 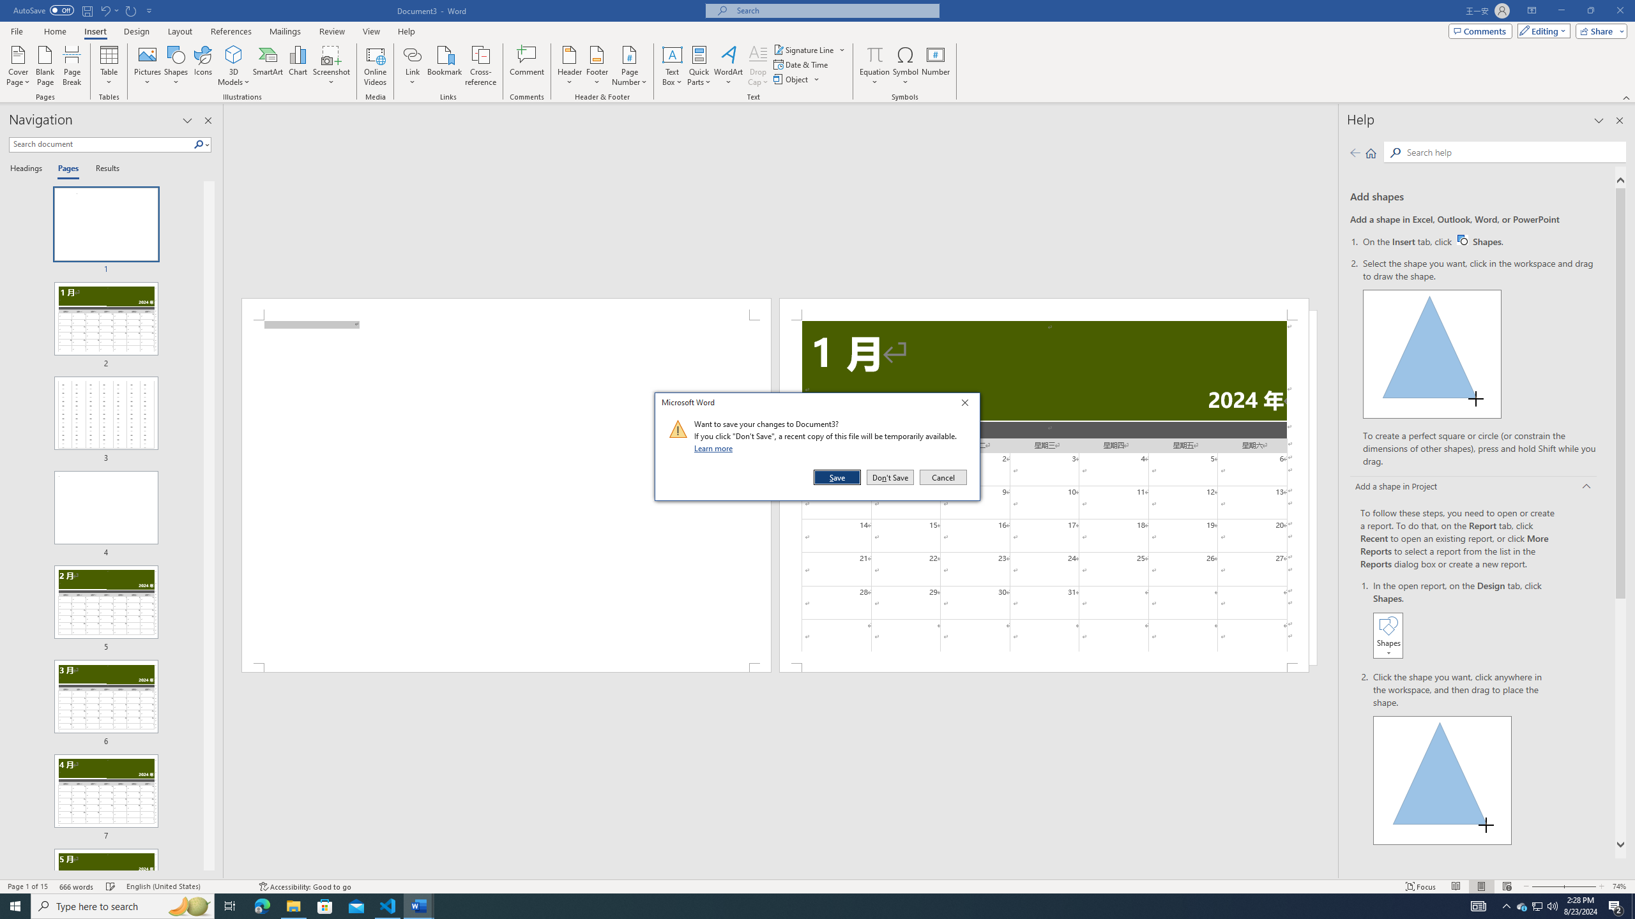 What do you see at coordinates (1480, 241) in the screenshot?
I see `Page Number Page 1 of 15` at bounding box center [1480, 241].